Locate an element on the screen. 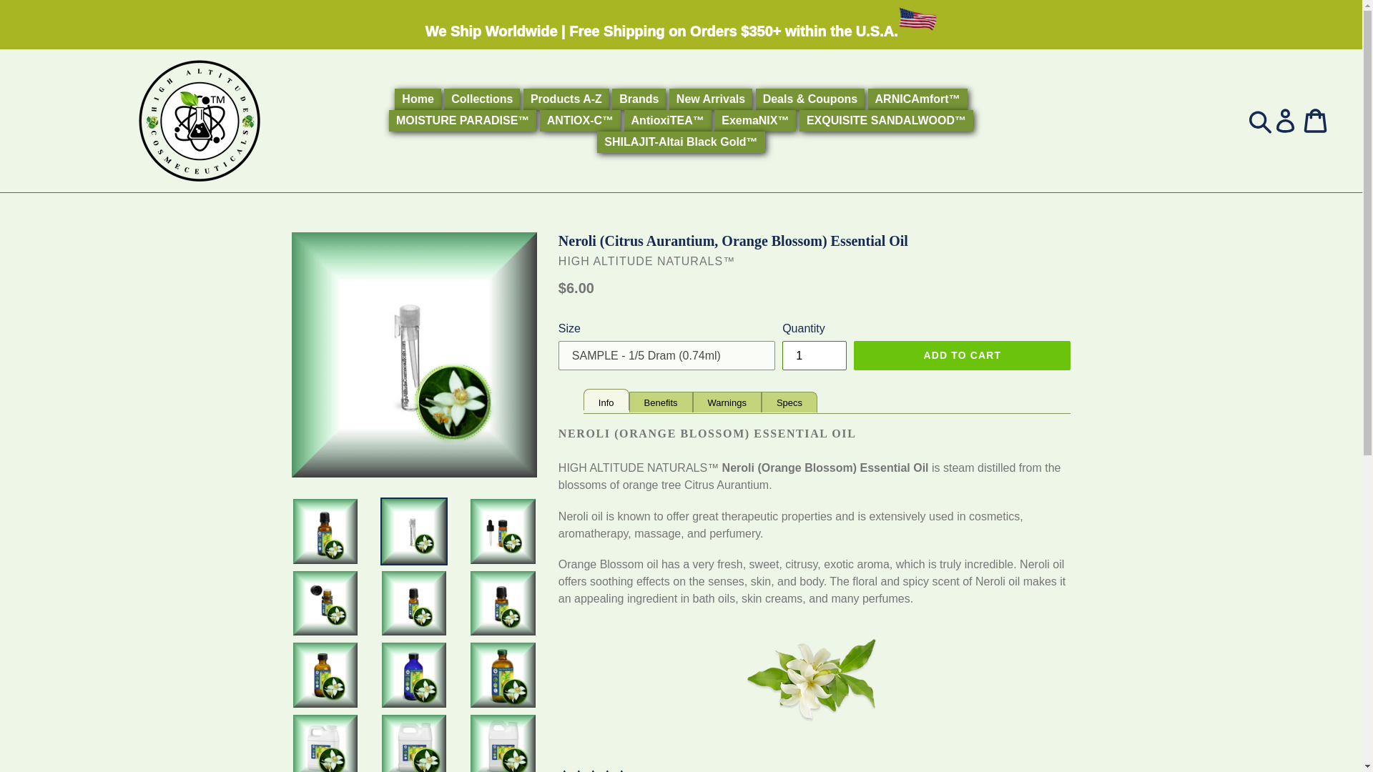 This screenshot has height=772, width=1373. Collections is located at coordinates (482, 99).